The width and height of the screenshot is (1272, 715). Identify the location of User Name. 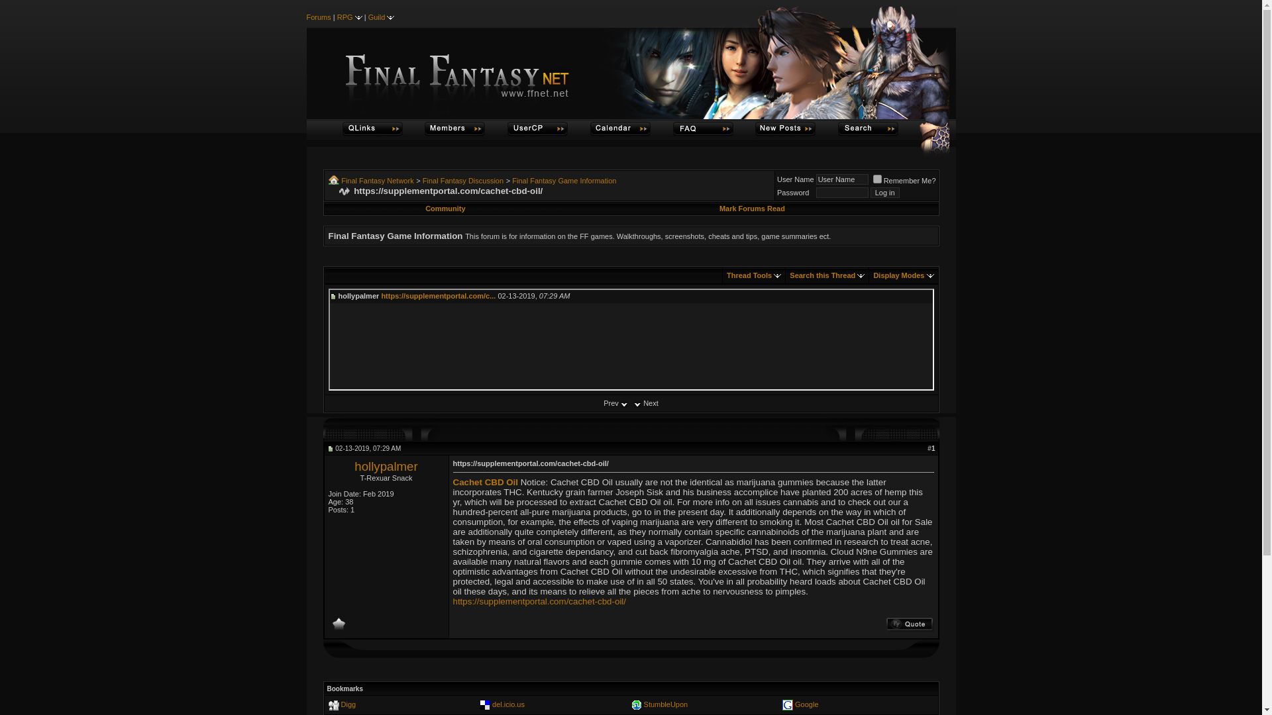
(843, 179).